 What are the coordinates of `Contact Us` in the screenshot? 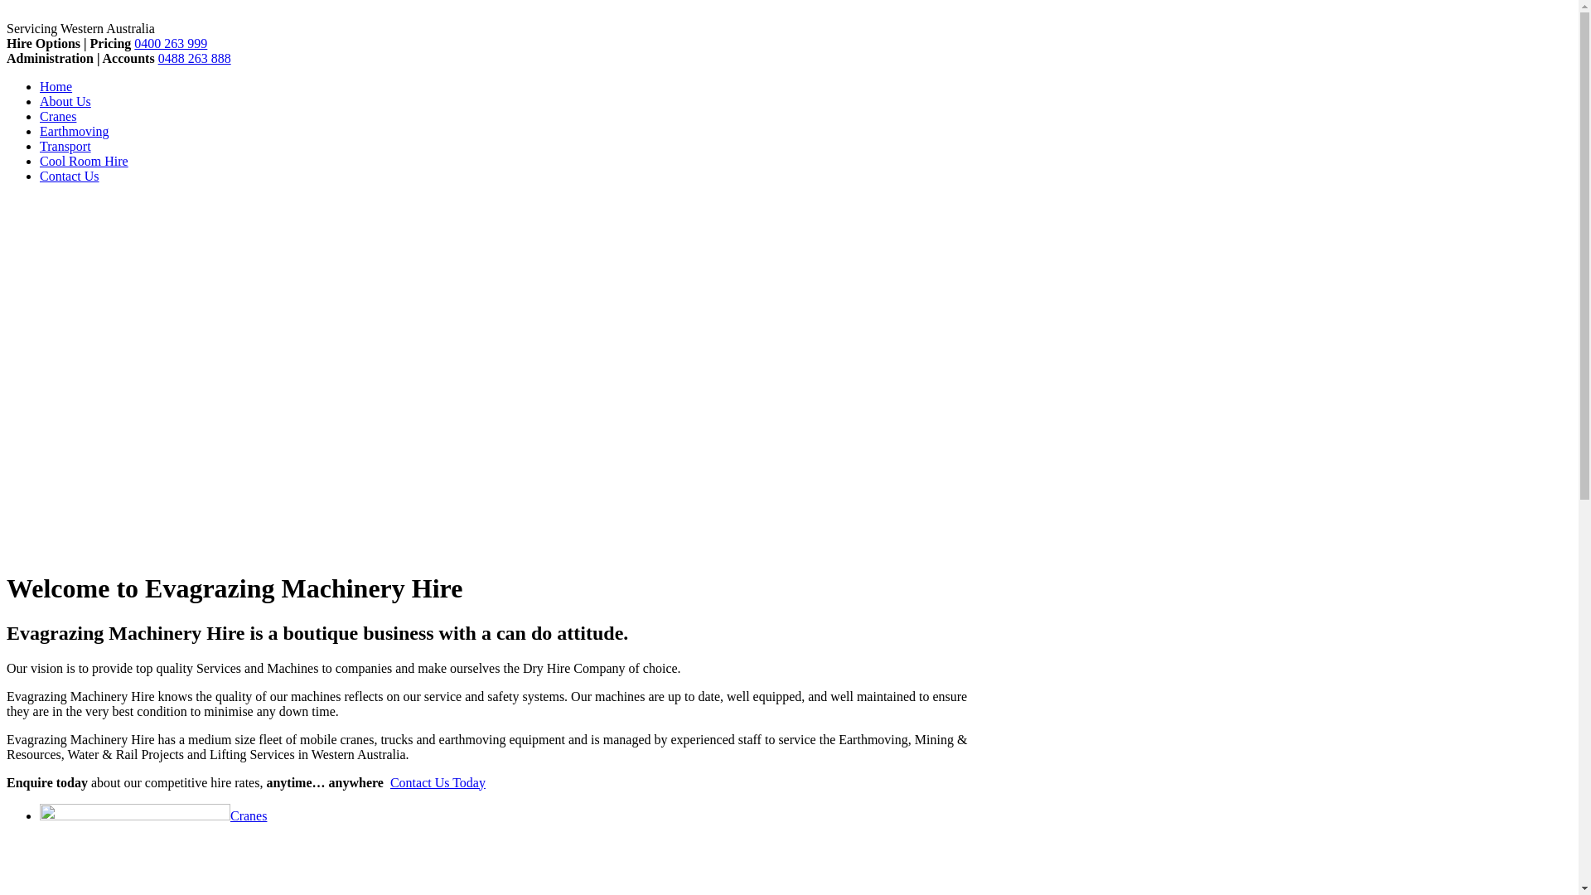 It's located at (70, 176).